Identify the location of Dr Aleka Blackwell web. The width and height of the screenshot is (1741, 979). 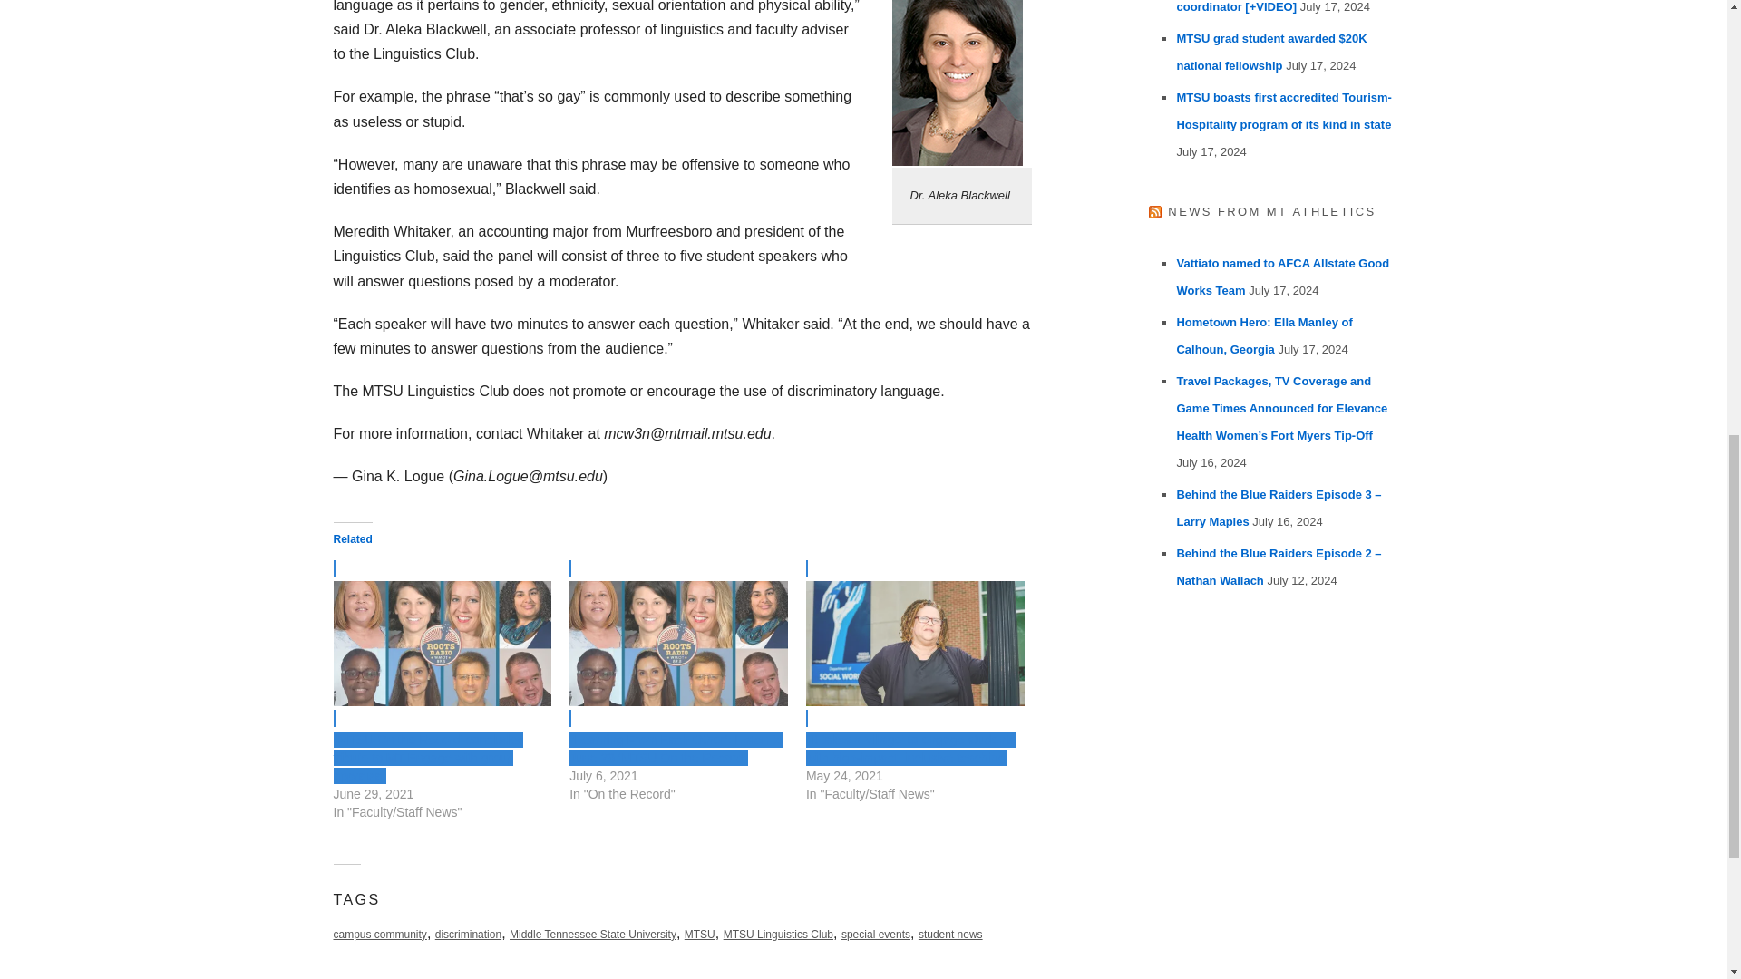
(958, 82).